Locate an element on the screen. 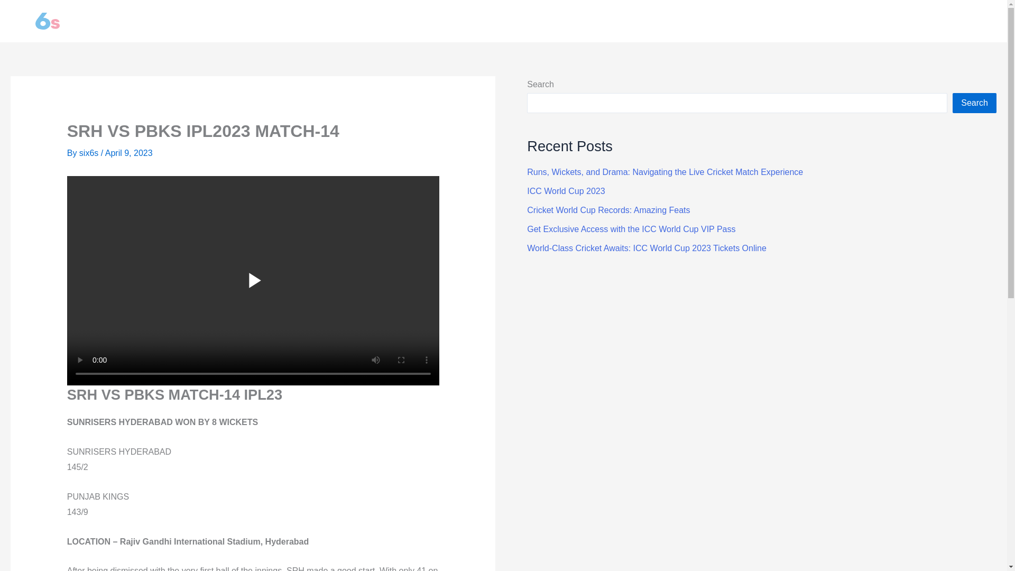 Image resolution: width=1015 pixels, height=571 pixels. Cricket World Cup Records: Amazing Feats is located at coordinates (608, 210).